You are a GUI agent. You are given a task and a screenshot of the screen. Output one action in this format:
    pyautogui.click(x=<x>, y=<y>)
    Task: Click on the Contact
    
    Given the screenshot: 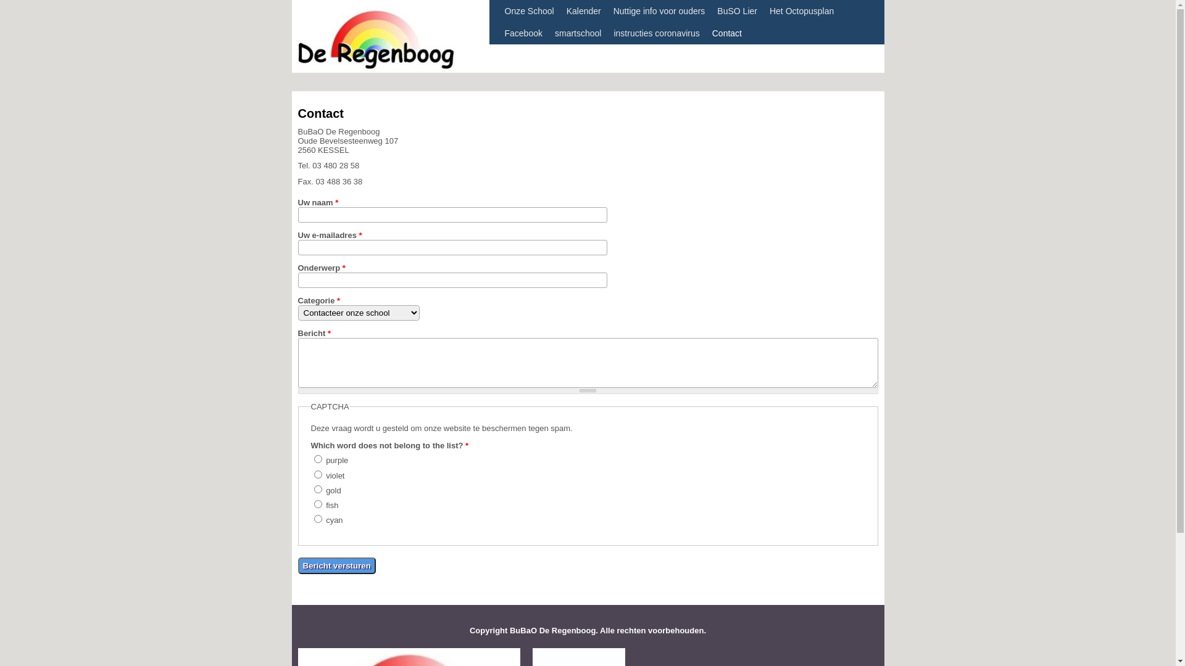 What is the action you would take?
    pyautogui.click(x=727, y=33)
    